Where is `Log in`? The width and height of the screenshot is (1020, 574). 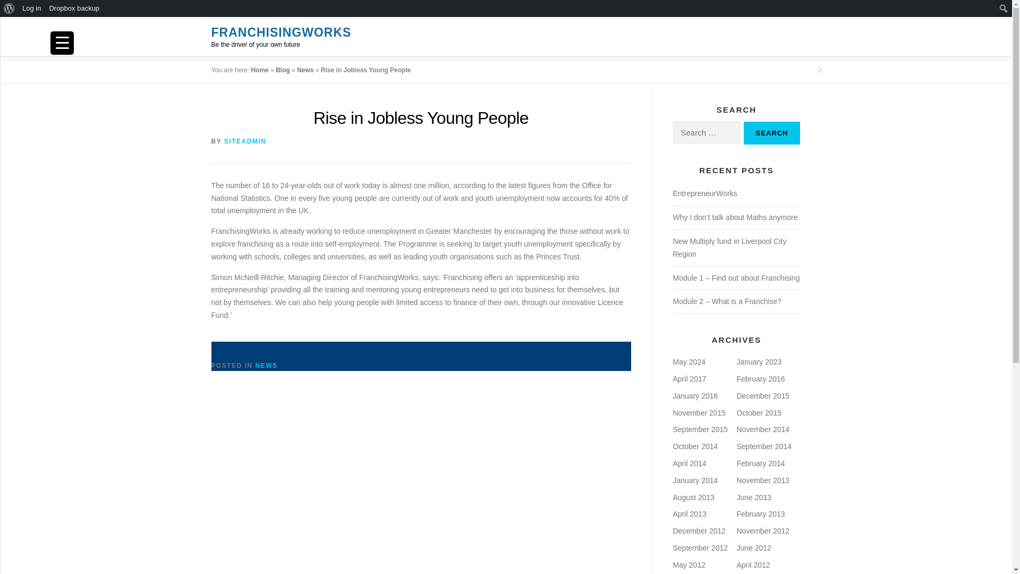 Log in is located at coordinates (31, 9).